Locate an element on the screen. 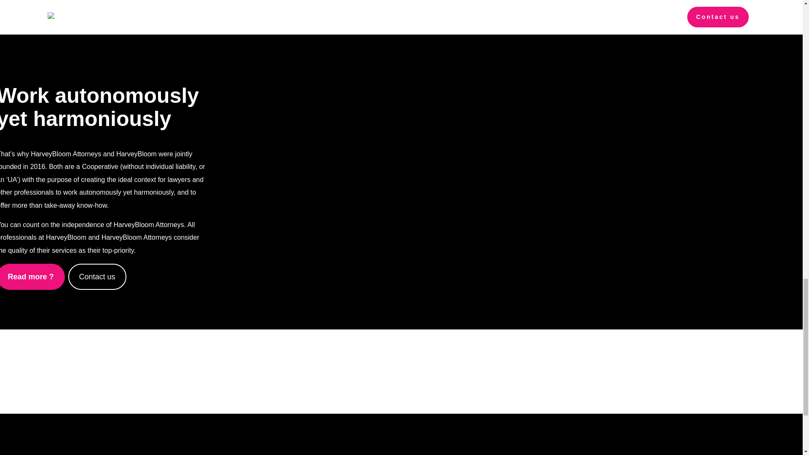  Contact us is located at coordinates (97, 276).